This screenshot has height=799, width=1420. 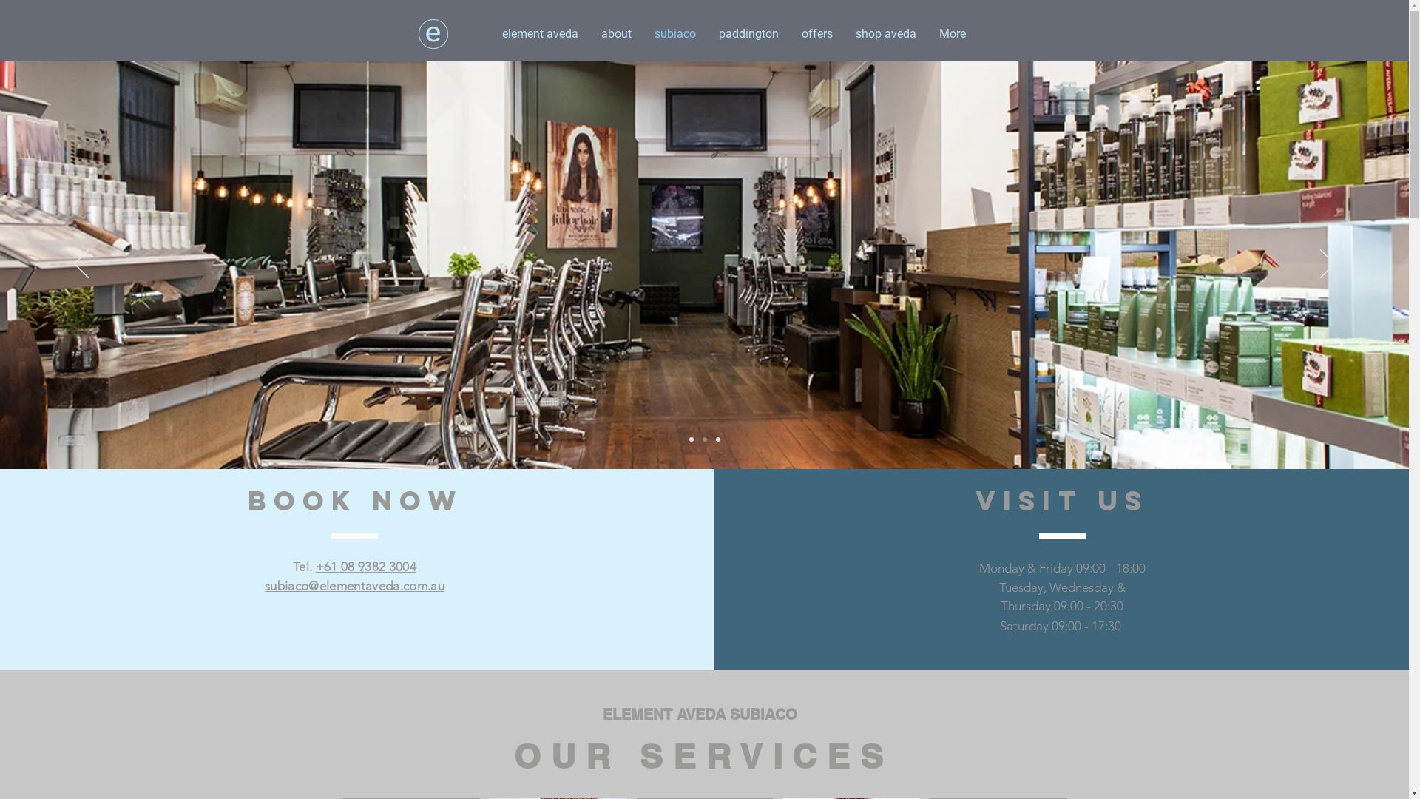 I want to click on subiaco@elementaveda.com.au, so click(x=355, y=586).